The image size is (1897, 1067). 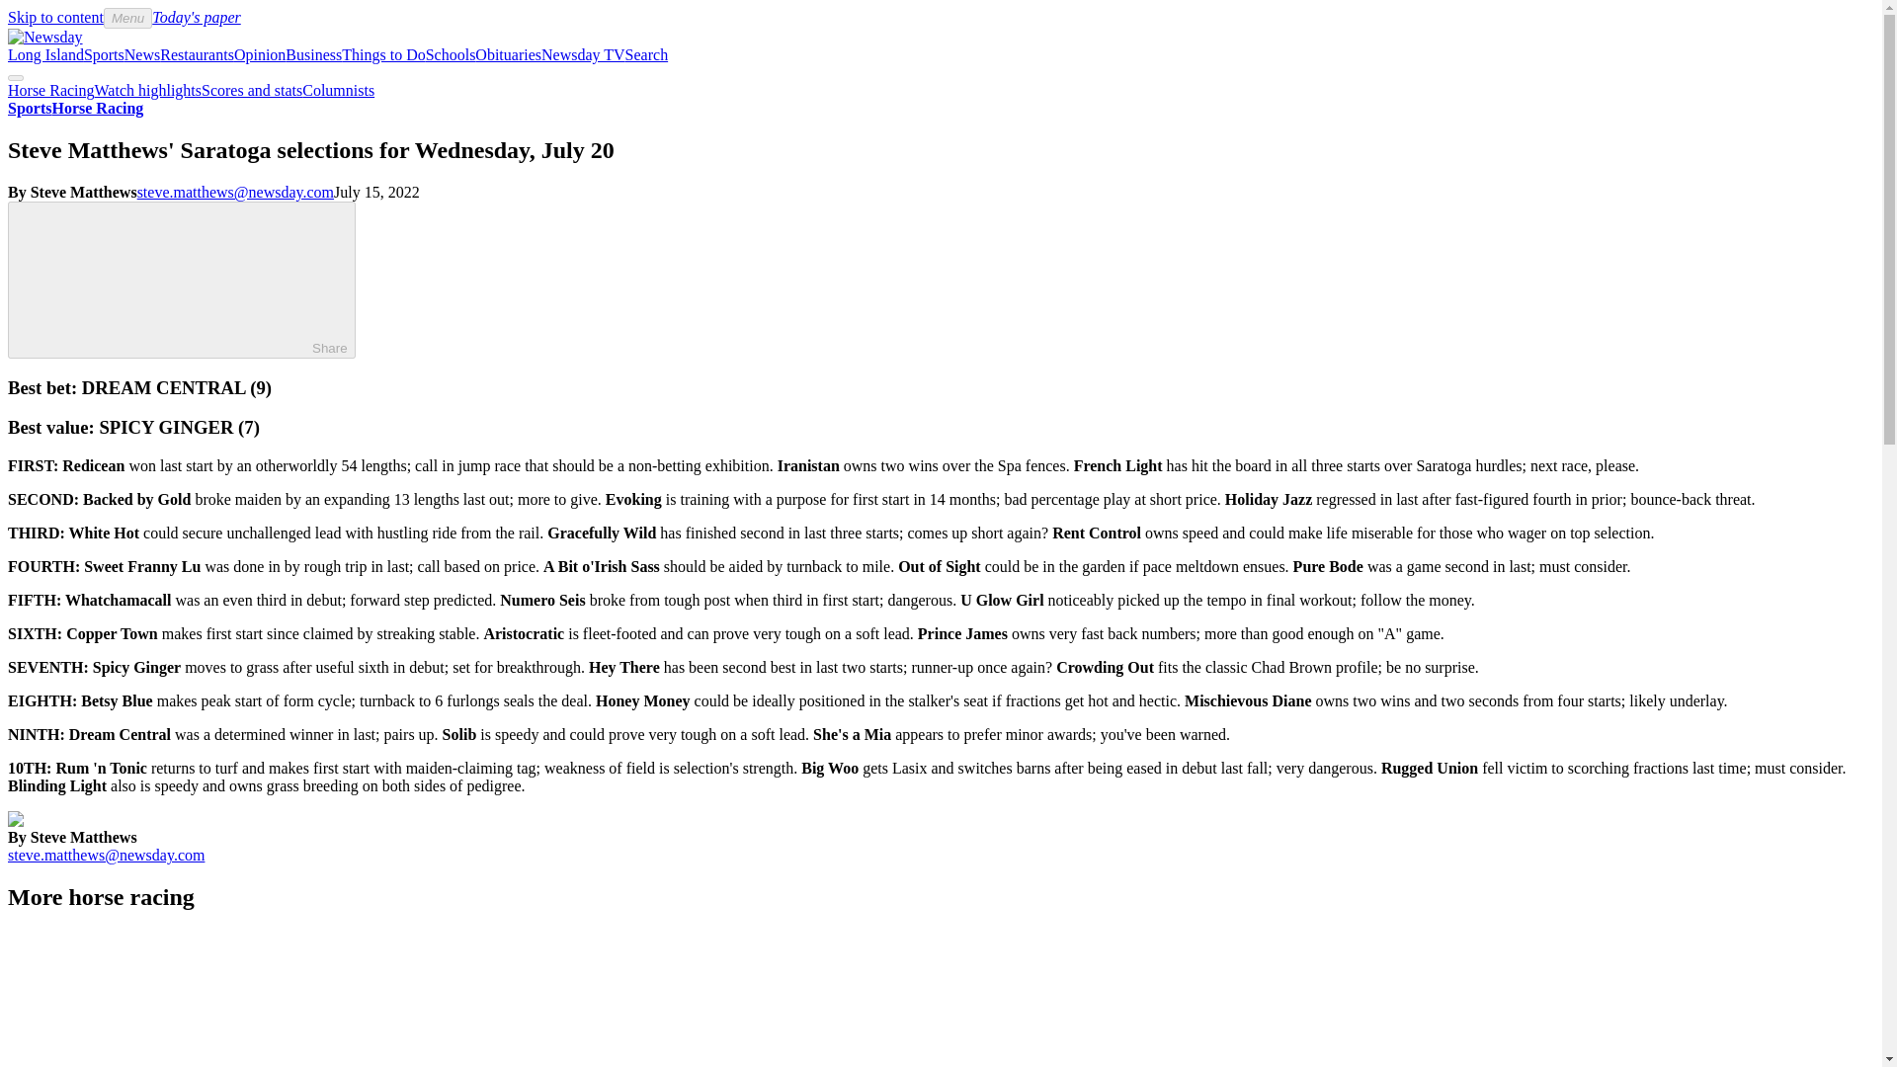 I want to click on Restaurants, so click(x=196, y=54).